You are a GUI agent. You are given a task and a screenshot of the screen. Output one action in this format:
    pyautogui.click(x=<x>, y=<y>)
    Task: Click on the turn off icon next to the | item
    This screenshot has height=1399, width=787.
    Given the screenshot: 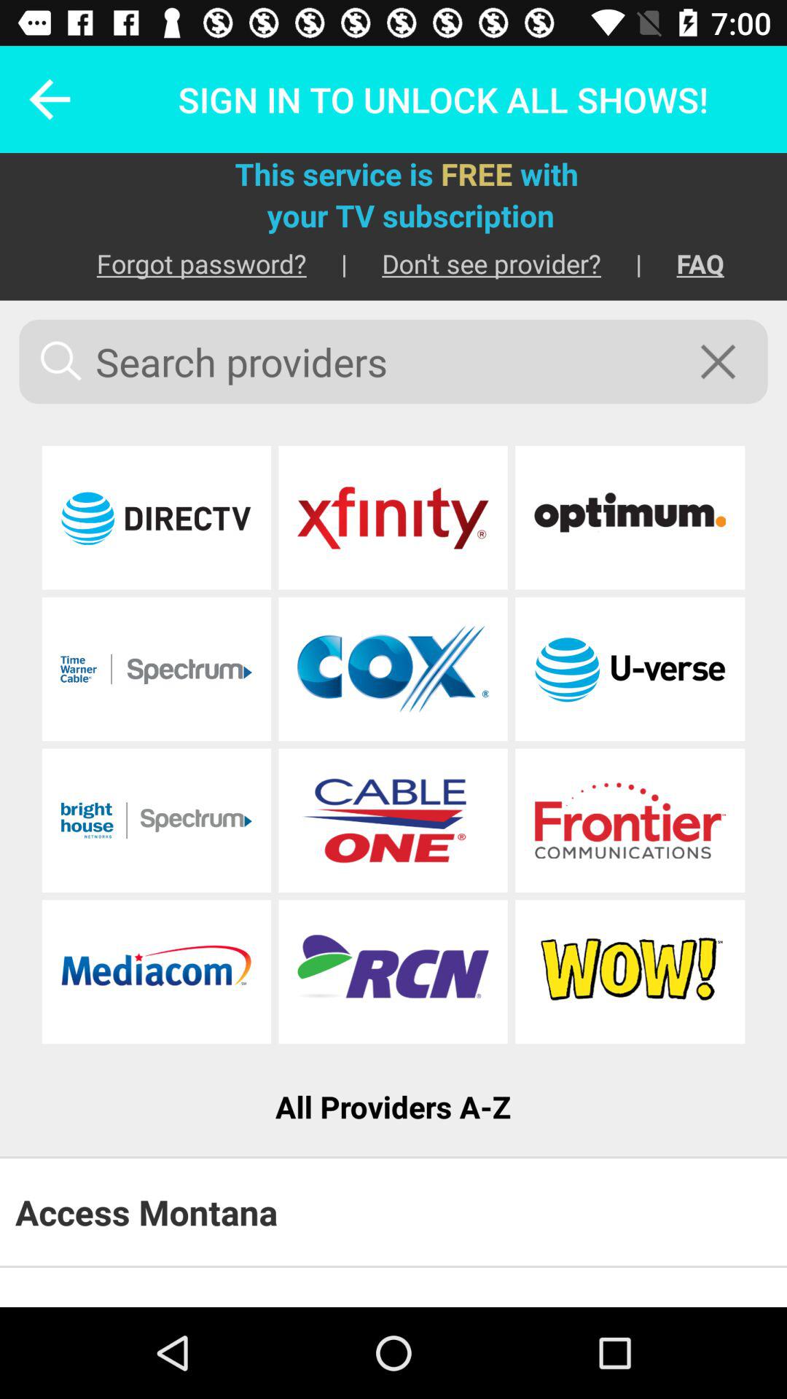 What is the action you would take?
    pyautogui.click(x=474, y=264)
    